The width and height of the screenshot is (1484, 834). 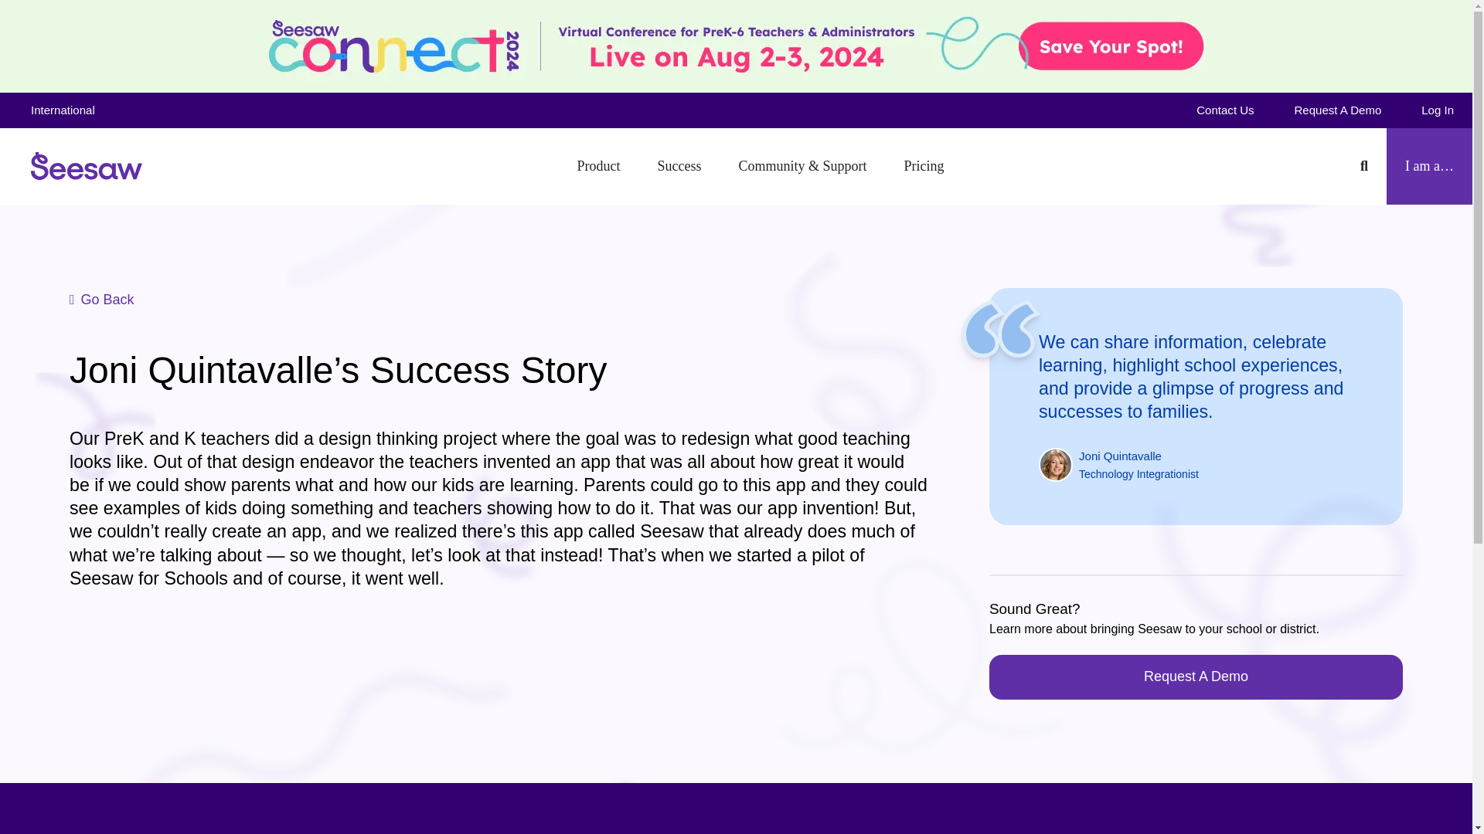 What do you see at coordinates (1337, 110) in the screenshot?
I see `Request A Demo` at bounding box center [1337, 110].